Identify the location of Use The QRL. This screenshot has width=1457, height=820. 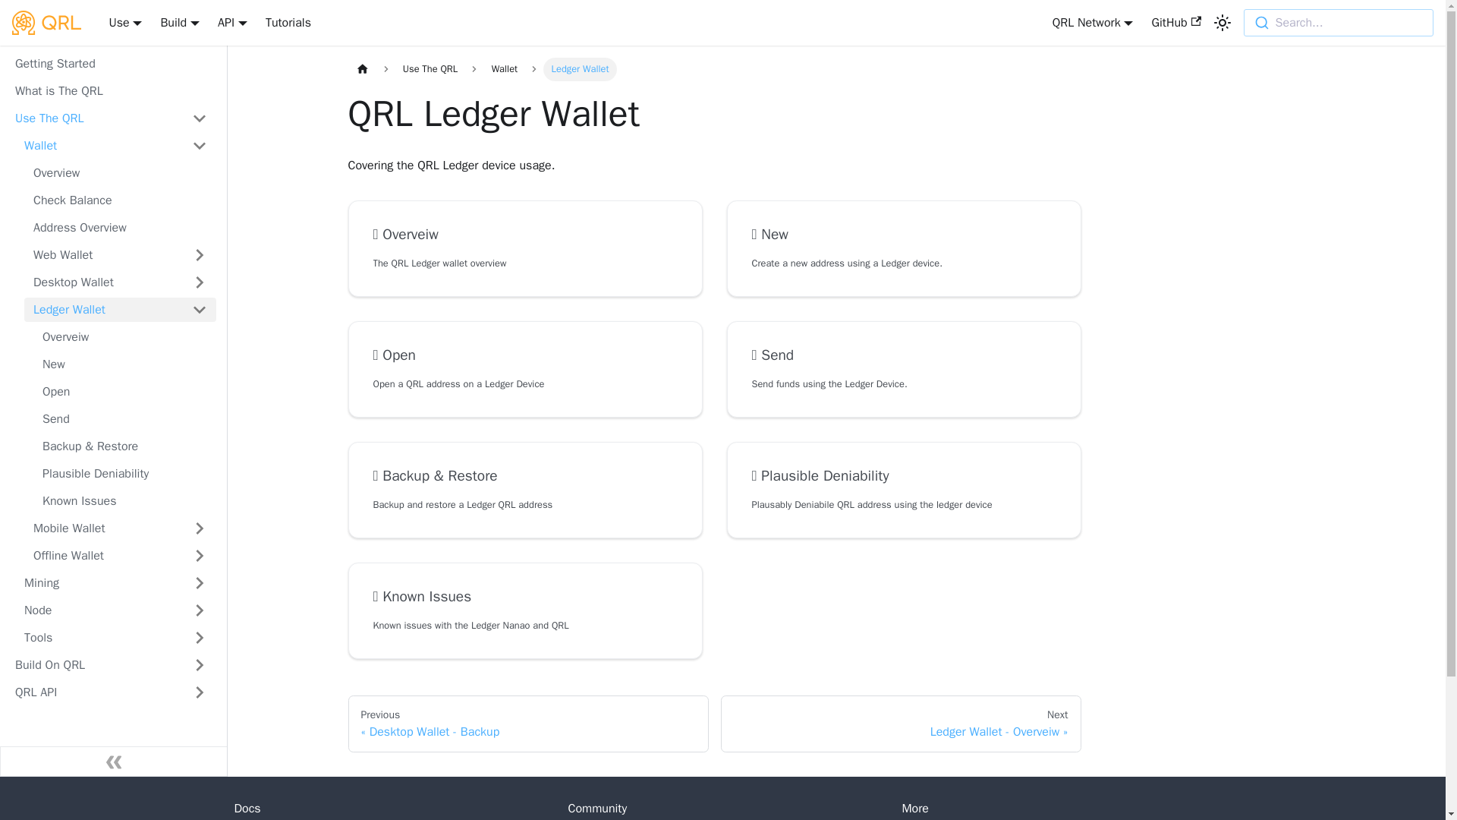
(94, 118).